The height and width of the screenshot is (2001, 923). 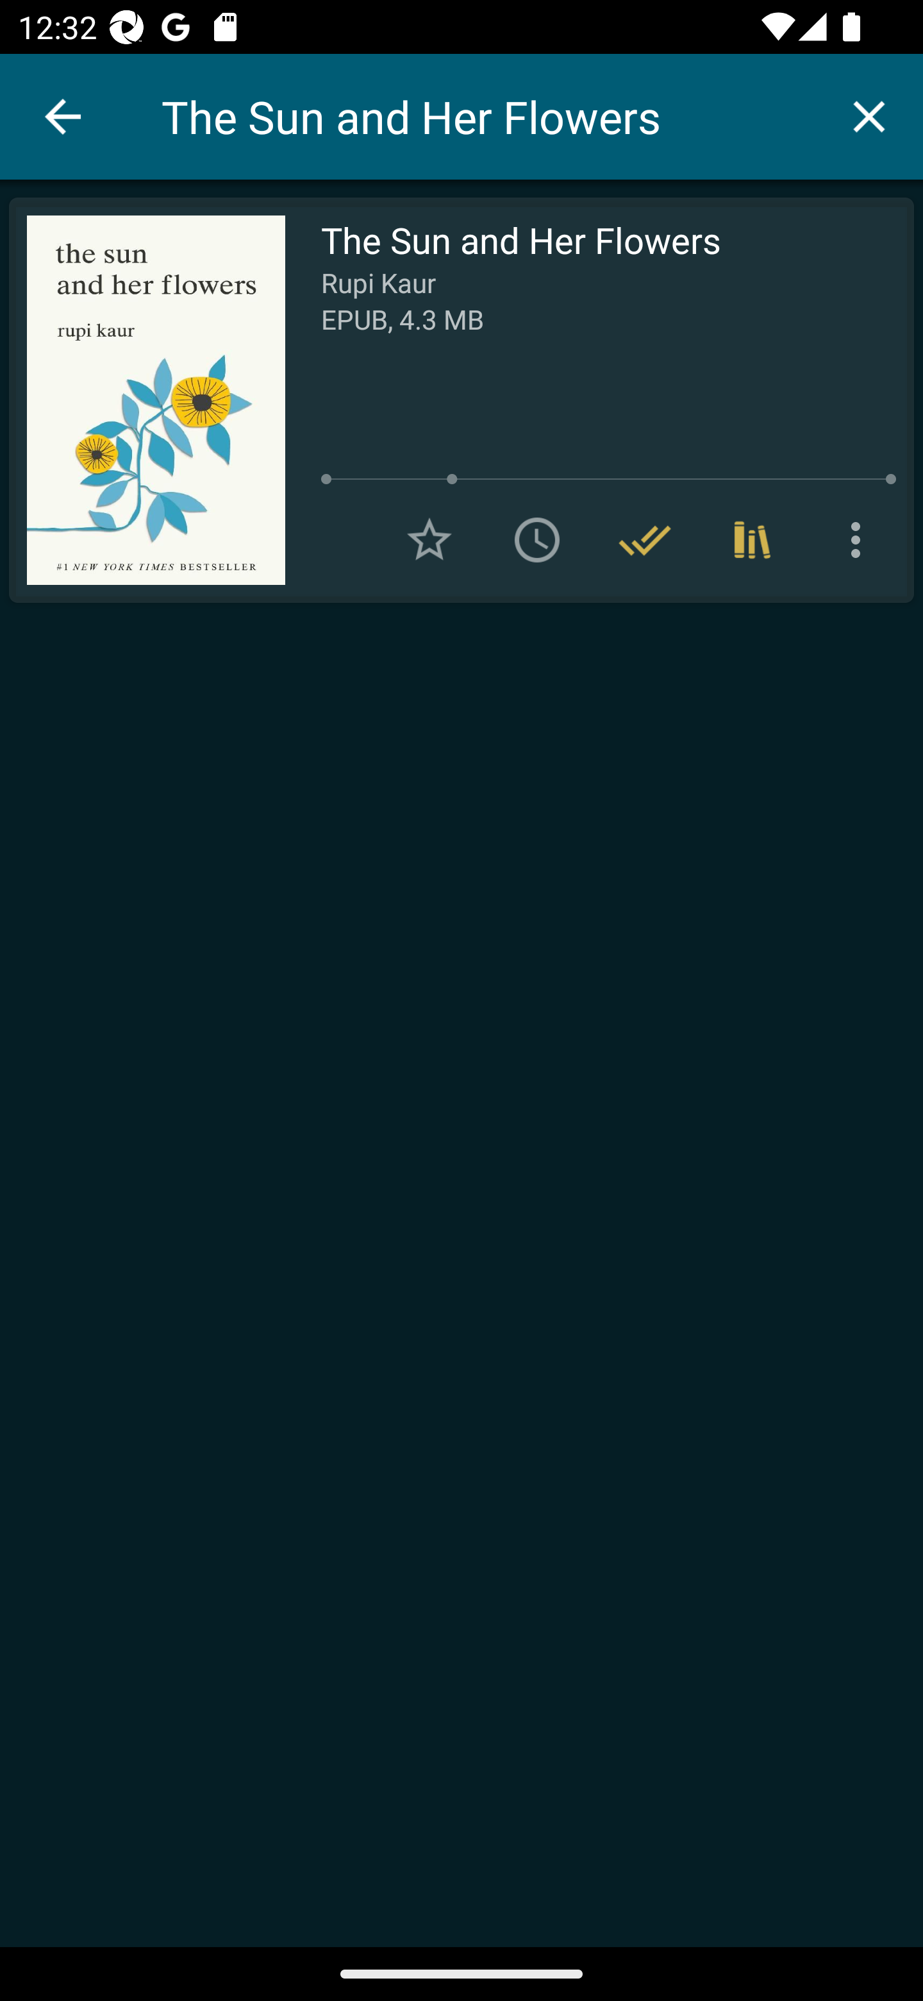 What do you see at coordinates (537, 540) in the screenshot?
I see `Add to To read` at bounding box center [537, 540].